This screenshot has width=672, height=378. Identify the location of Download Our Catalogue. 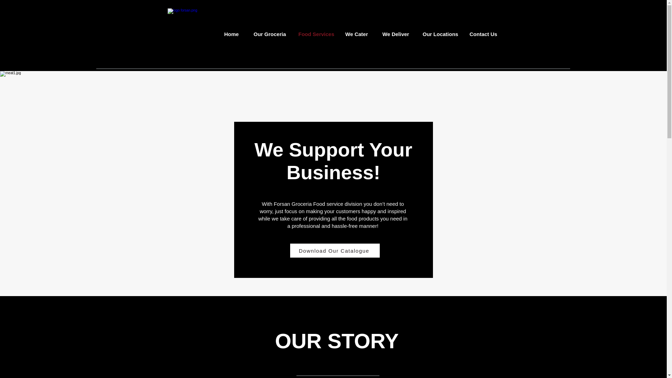
(335, 250).